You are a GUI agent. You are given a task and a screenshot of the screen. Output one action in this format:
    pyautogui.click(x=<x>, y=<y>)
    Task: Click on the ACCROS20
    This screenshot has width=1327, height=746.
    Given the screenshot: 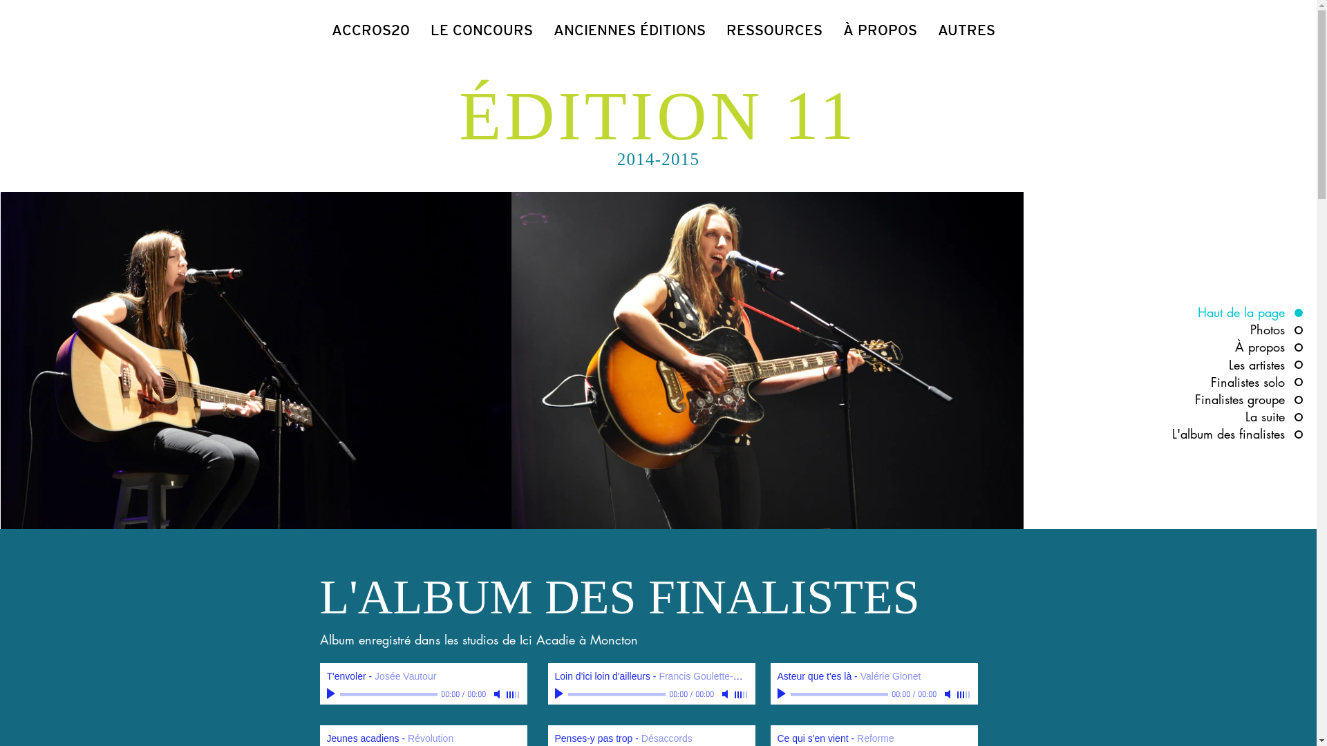 What is the action you would take?
    pyautogui.click(x=370, y=30)
    